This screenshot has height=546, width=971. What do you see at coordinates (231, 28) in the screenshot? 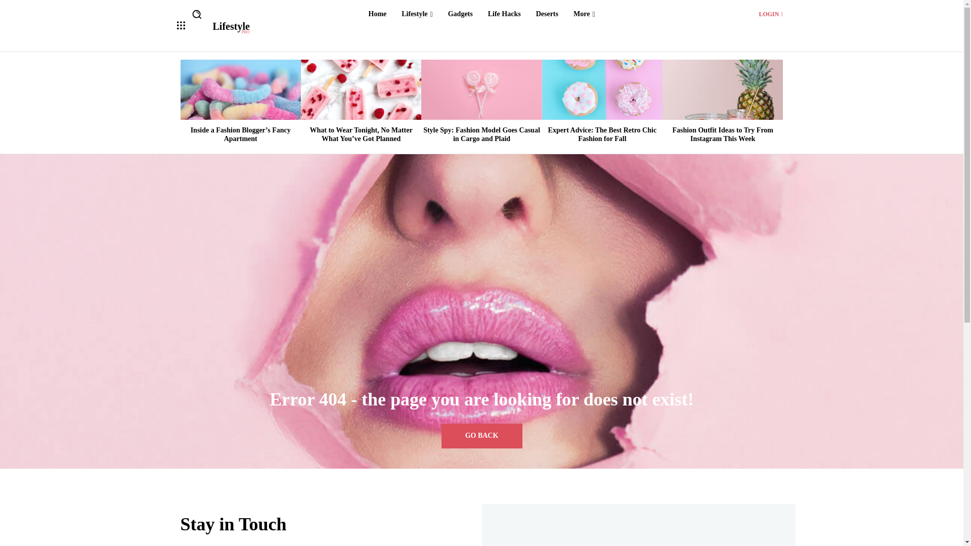
I see `Expert Advice: The Best Retro Chic Fashion for Fall` at bounding box center [231, 28].